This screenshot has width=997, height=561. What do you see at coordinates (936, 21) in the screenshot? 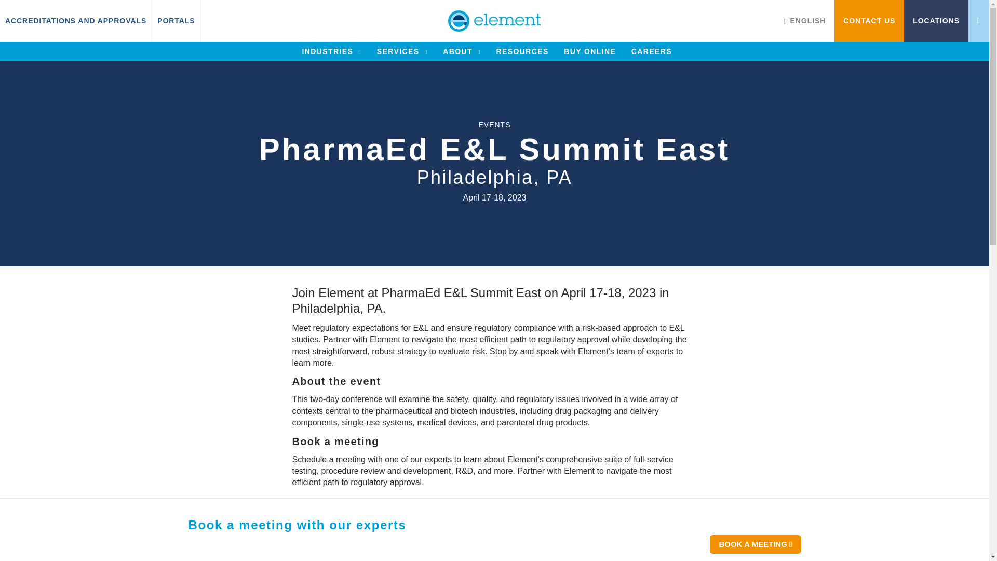
I see `LOCATIONS` at bounding box center [936, 21].